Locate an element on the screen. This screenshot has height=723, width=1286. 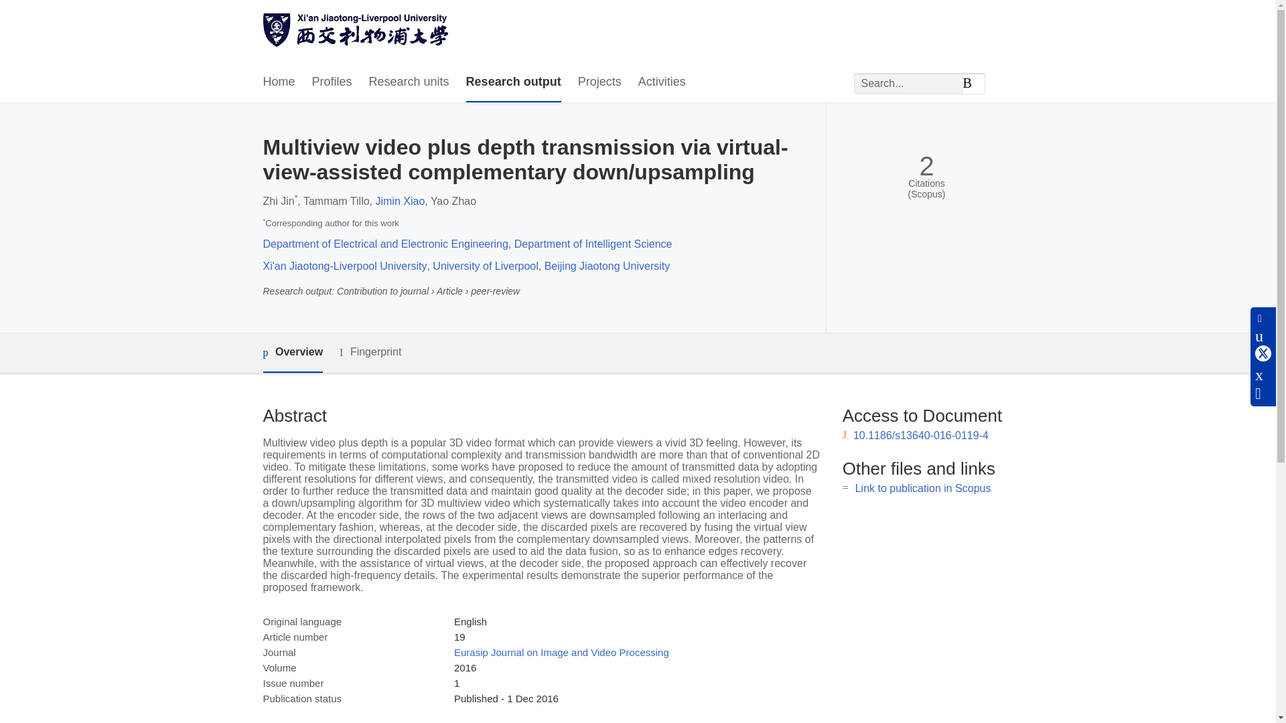
Department of Intelligent Science is located at coordinates (593, 244).